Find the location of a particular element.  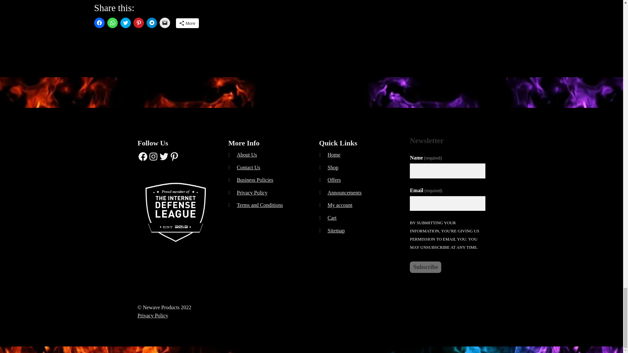

Click to share on Twitter is located at coordinates (126, 23).